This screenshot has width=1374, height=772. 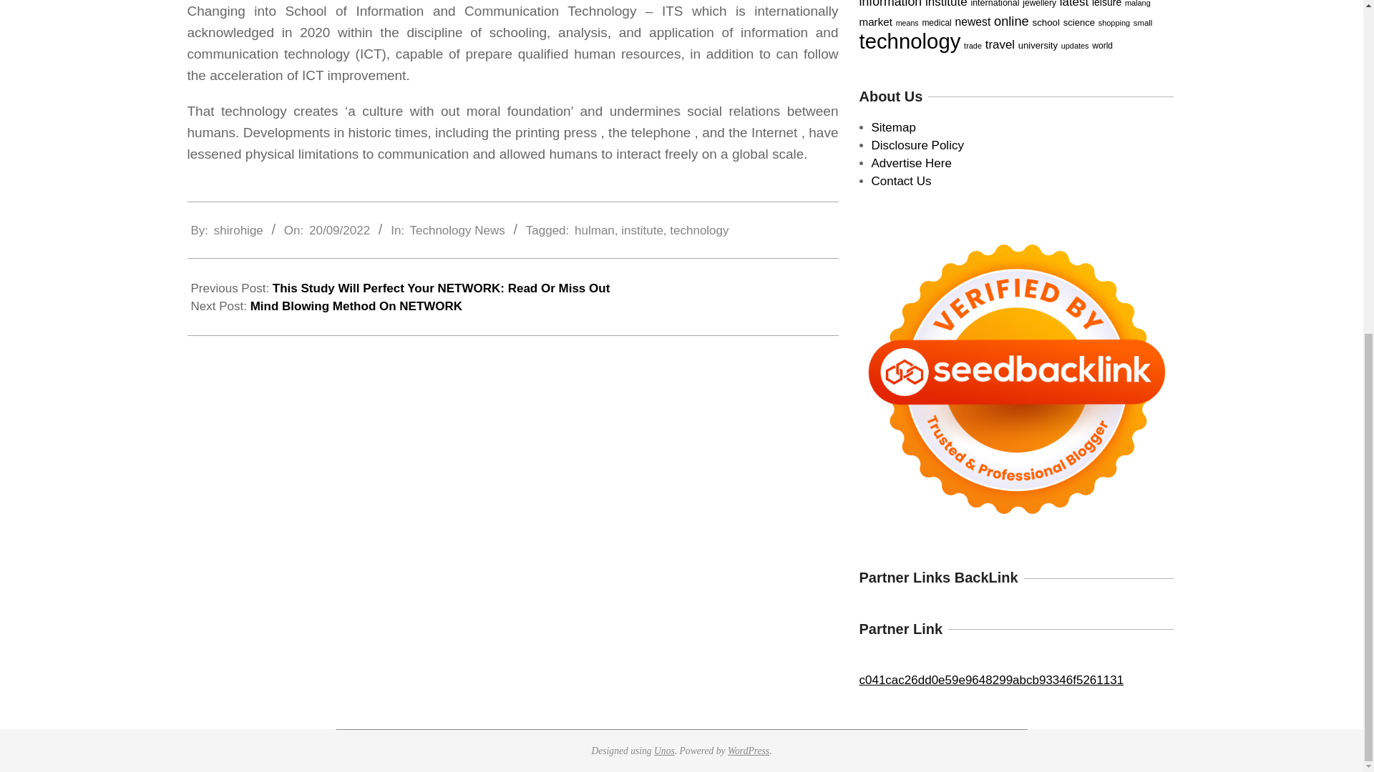 What do you see at coordinates (642, 230) in the screenshot?
I see `institute` at bounding box center [642, 230].